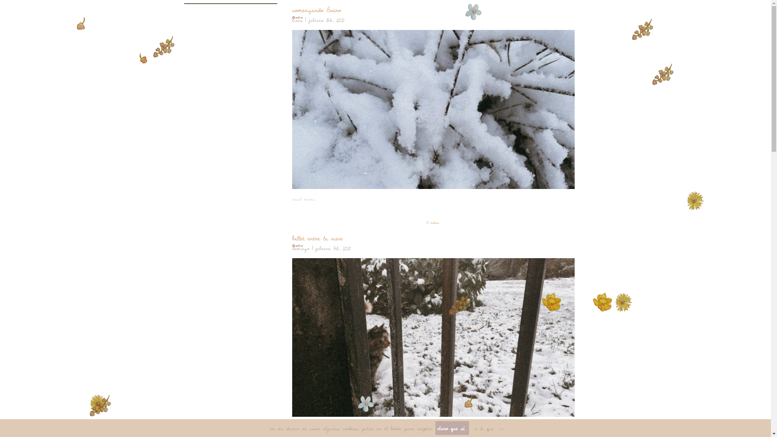  What do you see at coordinates (304, 199) in the screenshot?
I see `read more` at bounding box center [304, 199].